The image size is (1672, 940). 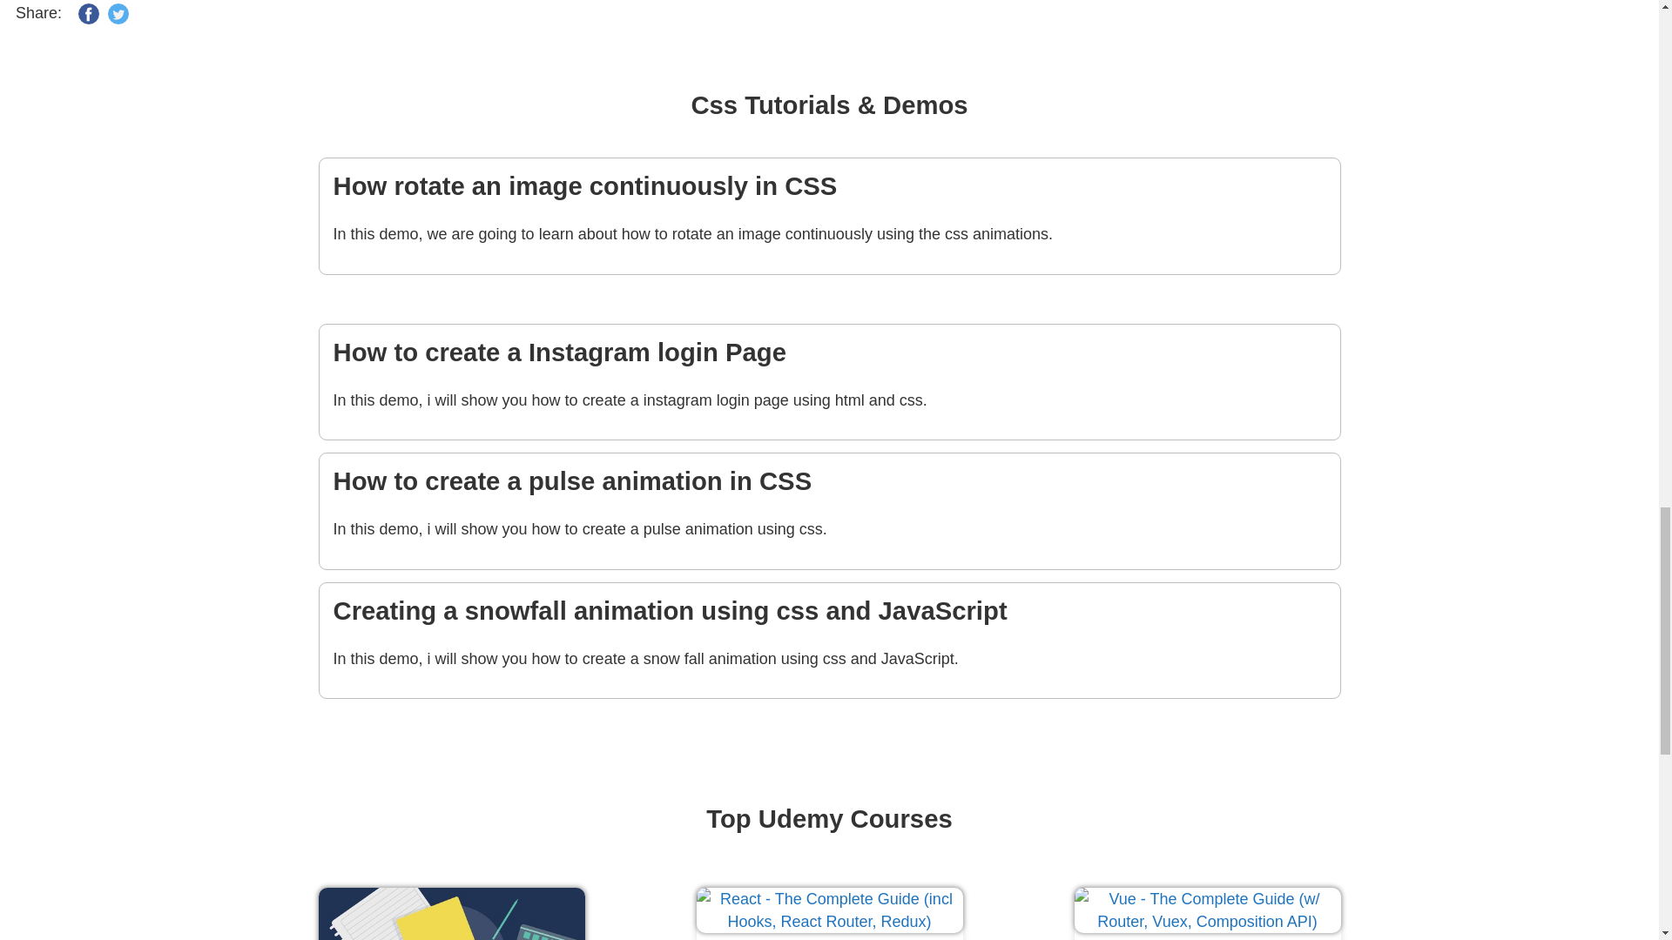 What do you see at coordinates (829, 480) in the screenshot?
I see `How to create a pulse animation in CSS` at bounding box center [829, 480].